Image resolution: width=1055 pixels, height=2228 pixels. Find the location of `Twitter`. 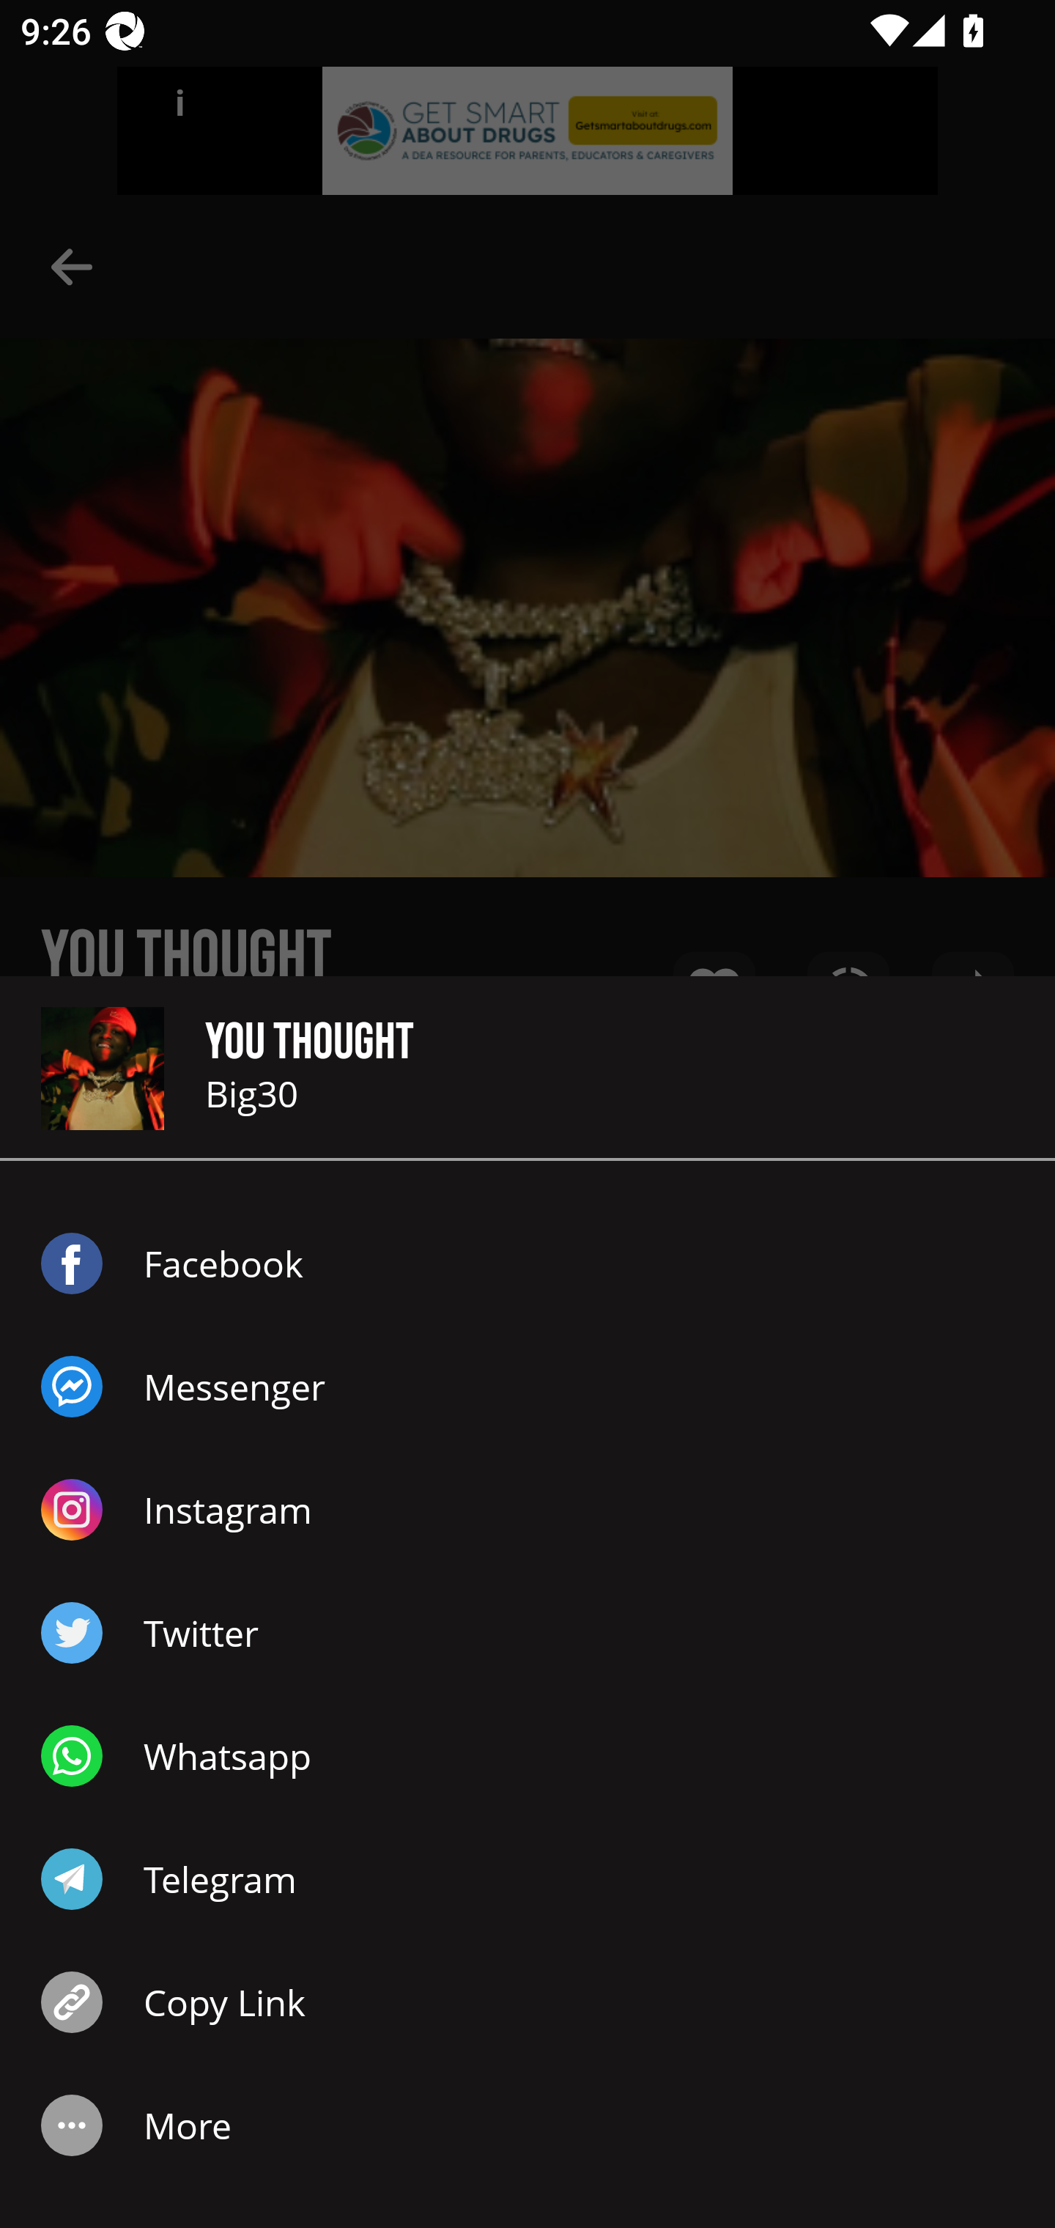

Twitter is located at coordinates (527, 1633).